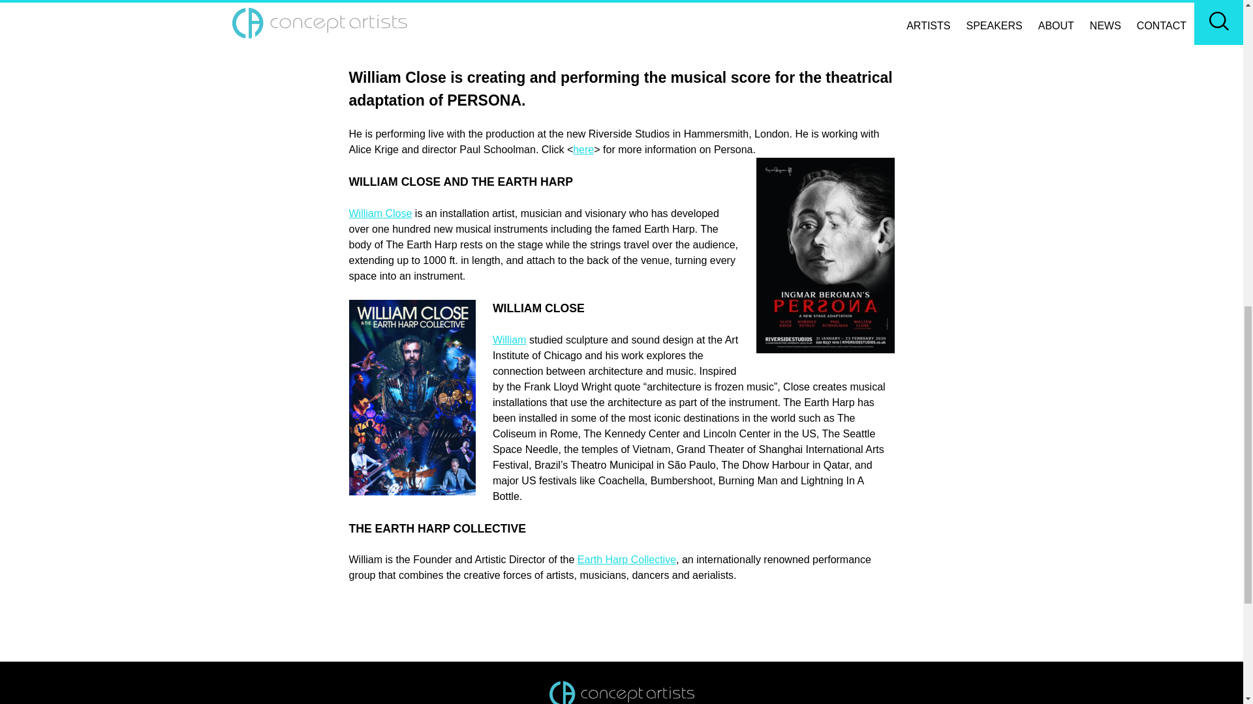  What do you see at coordinates (583, 149) in the screenshot?
I see `here` at bounding box center [583, 149].